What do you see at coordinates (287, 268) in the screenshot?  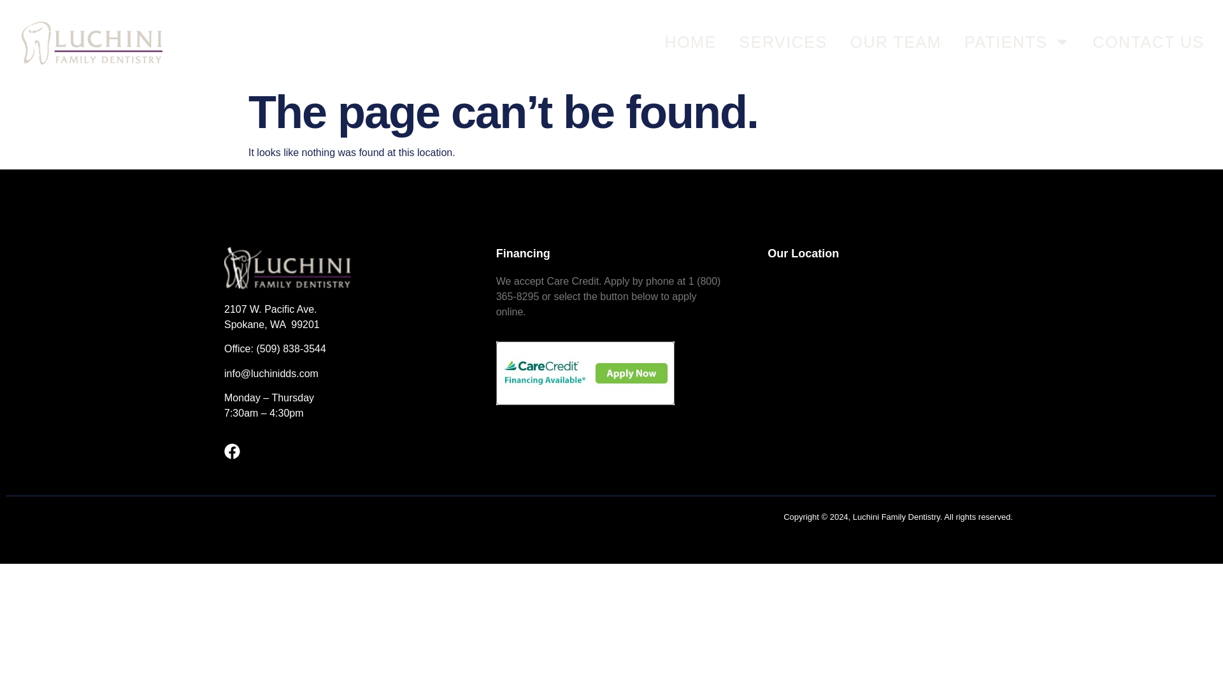 I see `Luchini-Family-Dentistry` at bounding box center [287, 268].